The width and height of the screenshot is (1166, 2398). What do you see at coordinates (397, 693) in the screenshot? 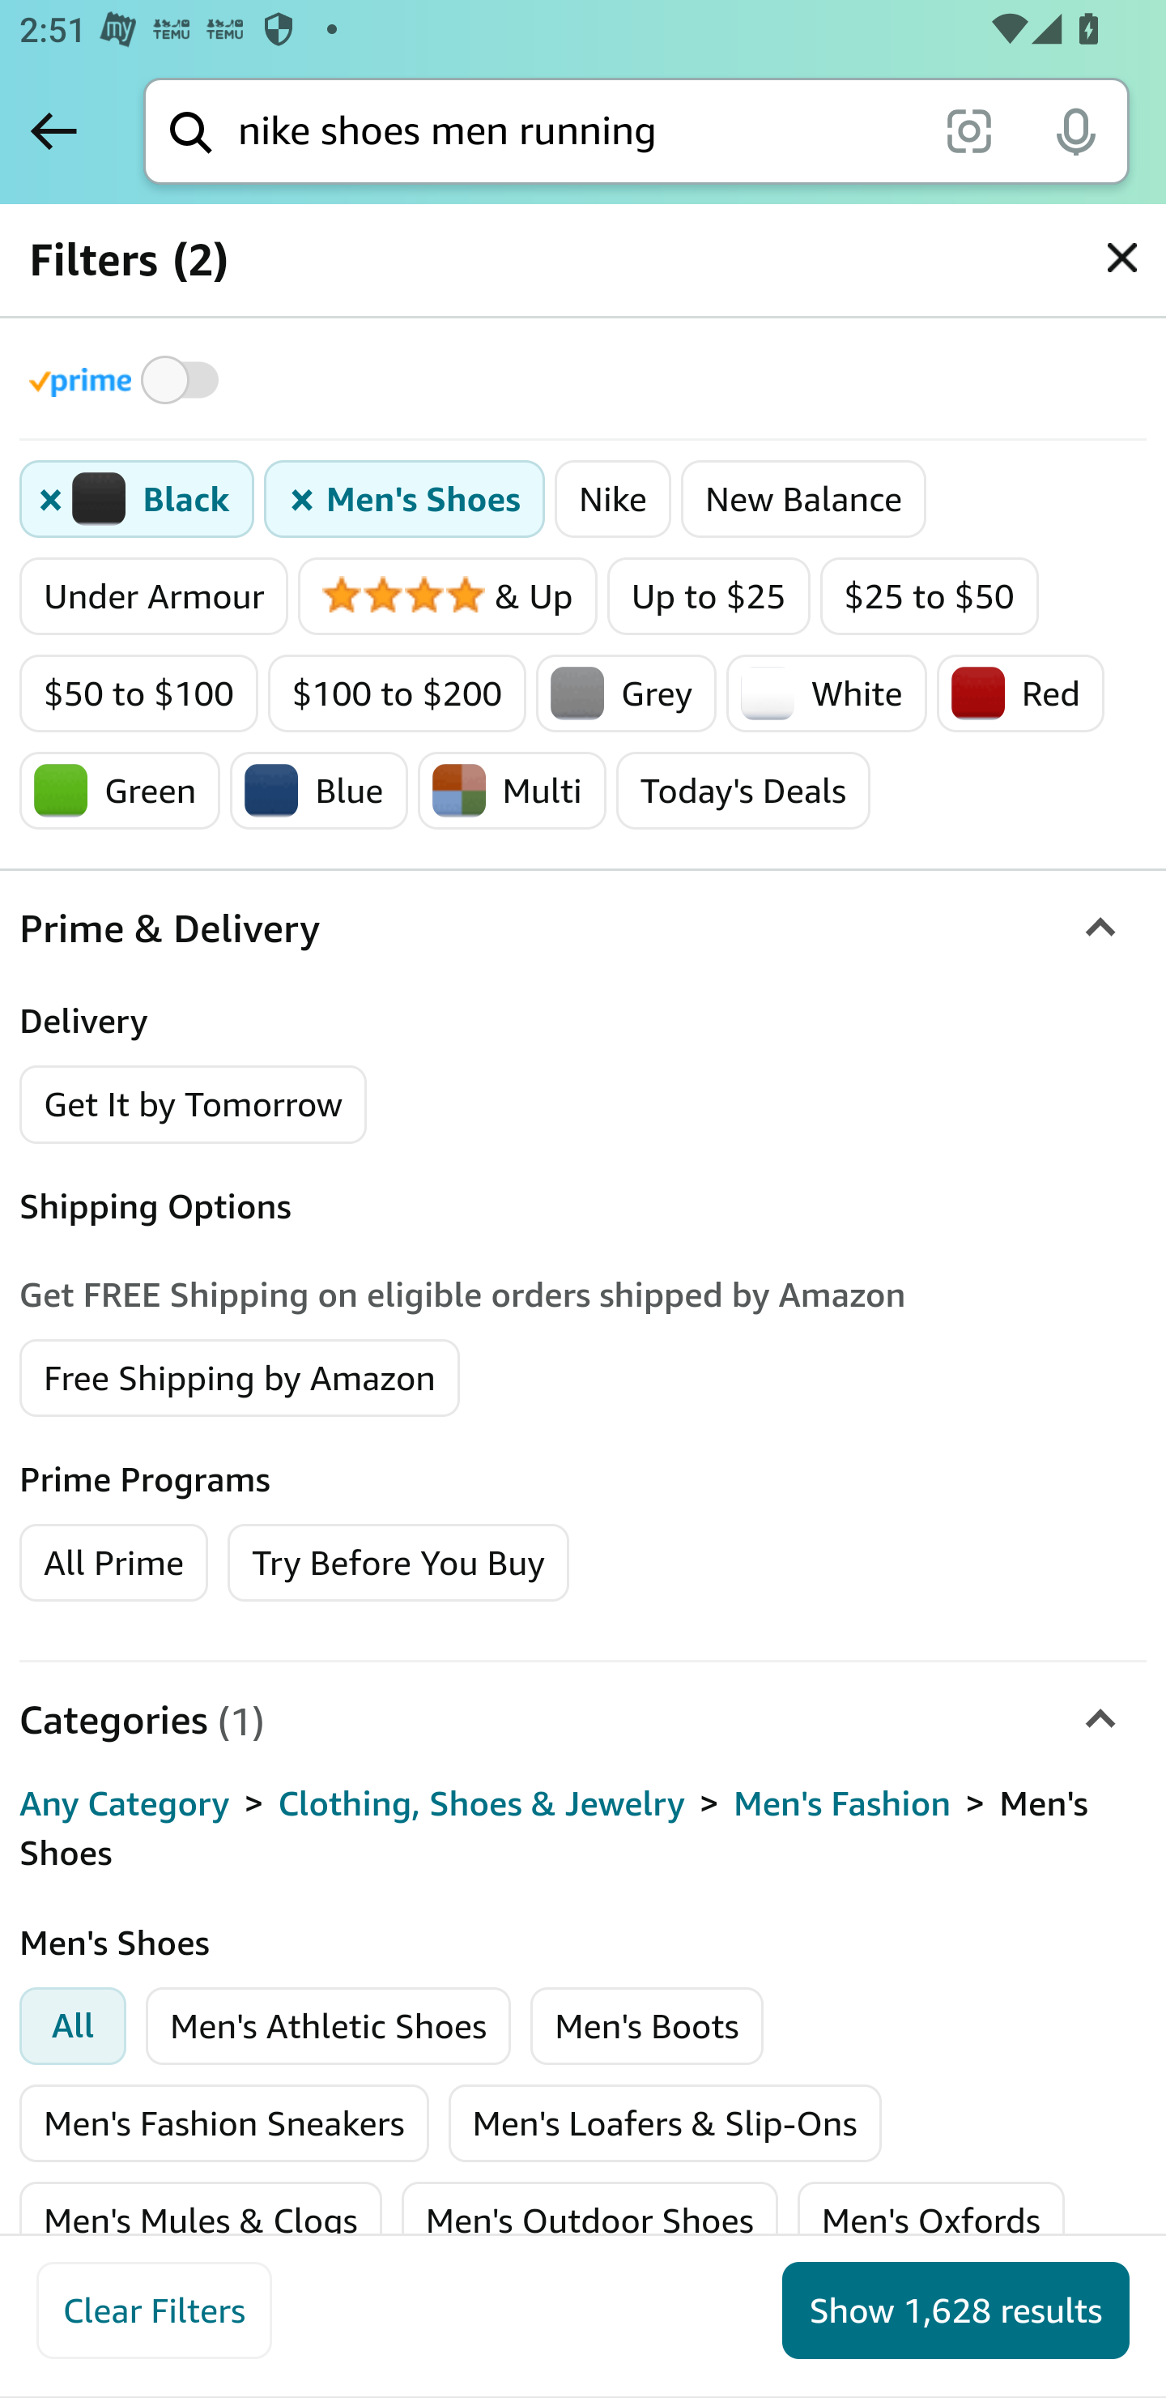
I see `$100 to $200` at bounding box center [397, 693].